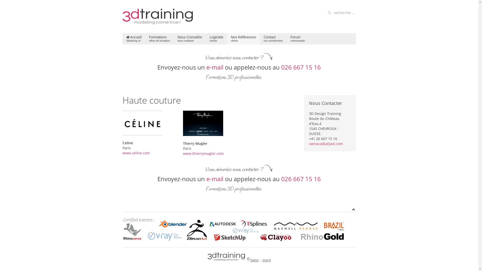 The image size is (482, 271). Describe the element at coordinates (216, 39) in the screenshot. I see `Logiciels
ventes` at that location.